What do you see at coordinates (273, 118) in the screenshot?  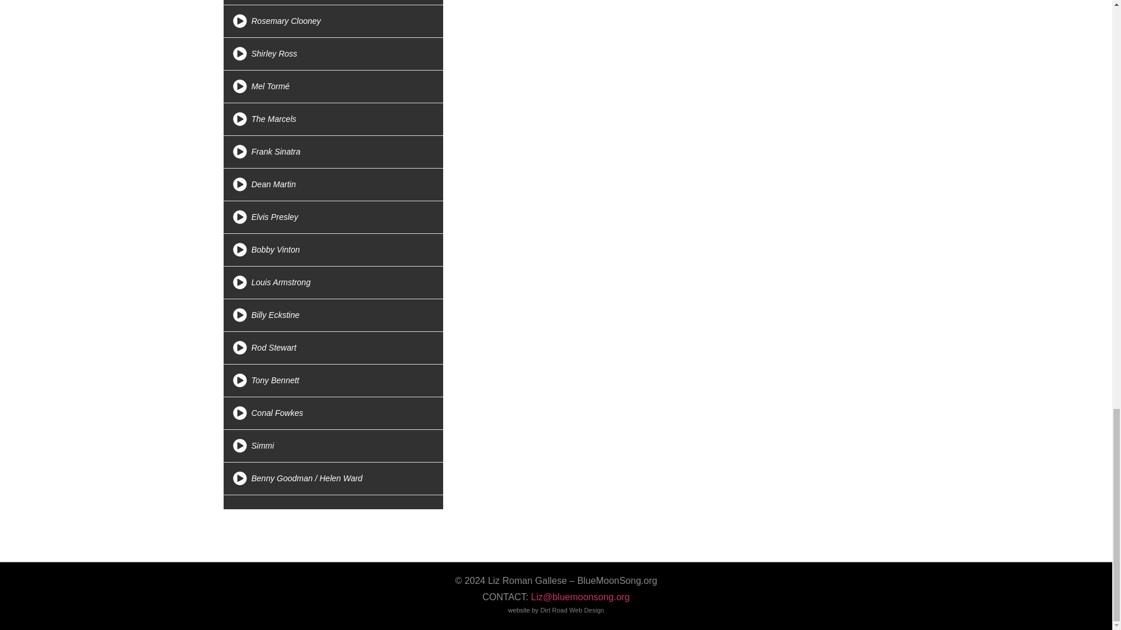 I see `The Marcels` at bounding box center [273, 118].